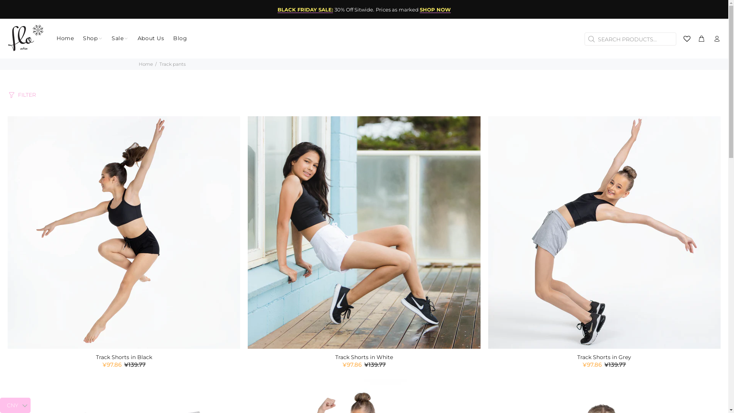  I want to click on SHOP NOW, so click(435, 10).